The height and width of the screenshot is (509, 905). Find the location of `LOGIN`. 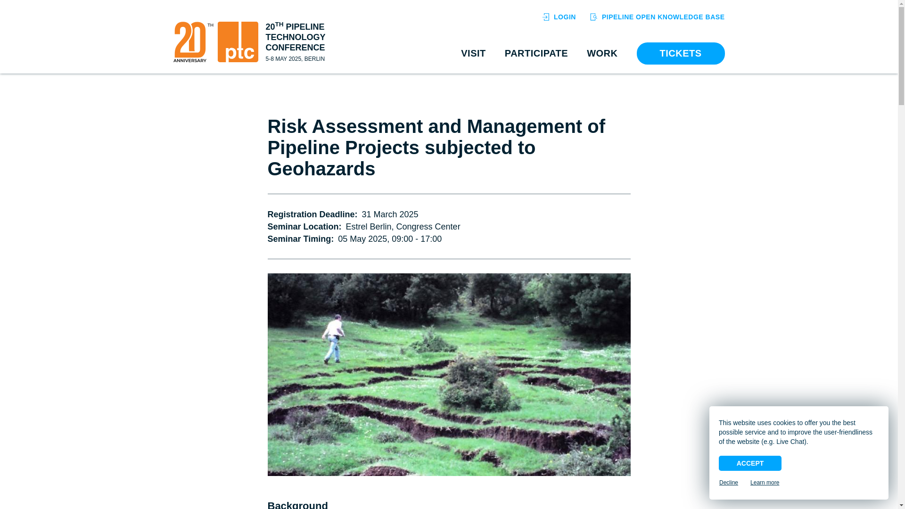

LOGIN is located at coordinates (559, 17).